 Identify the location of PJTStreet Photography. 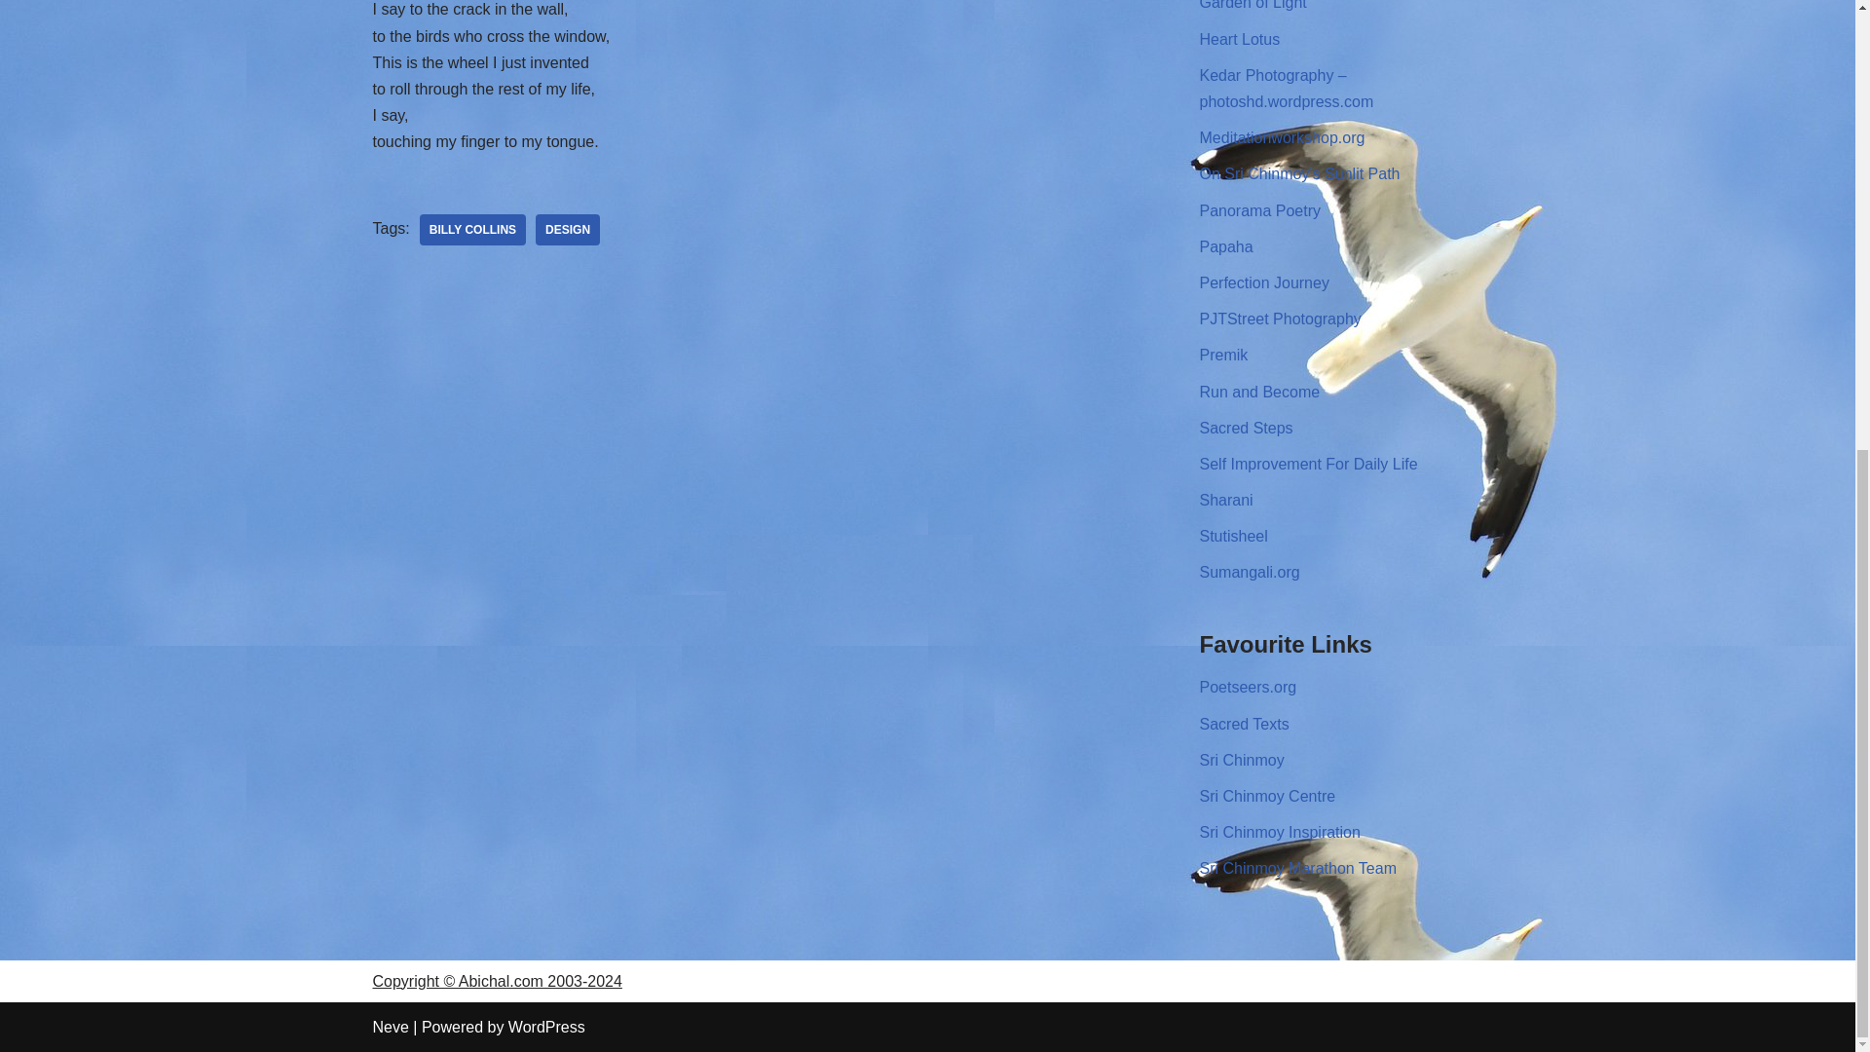
(1280, 318).